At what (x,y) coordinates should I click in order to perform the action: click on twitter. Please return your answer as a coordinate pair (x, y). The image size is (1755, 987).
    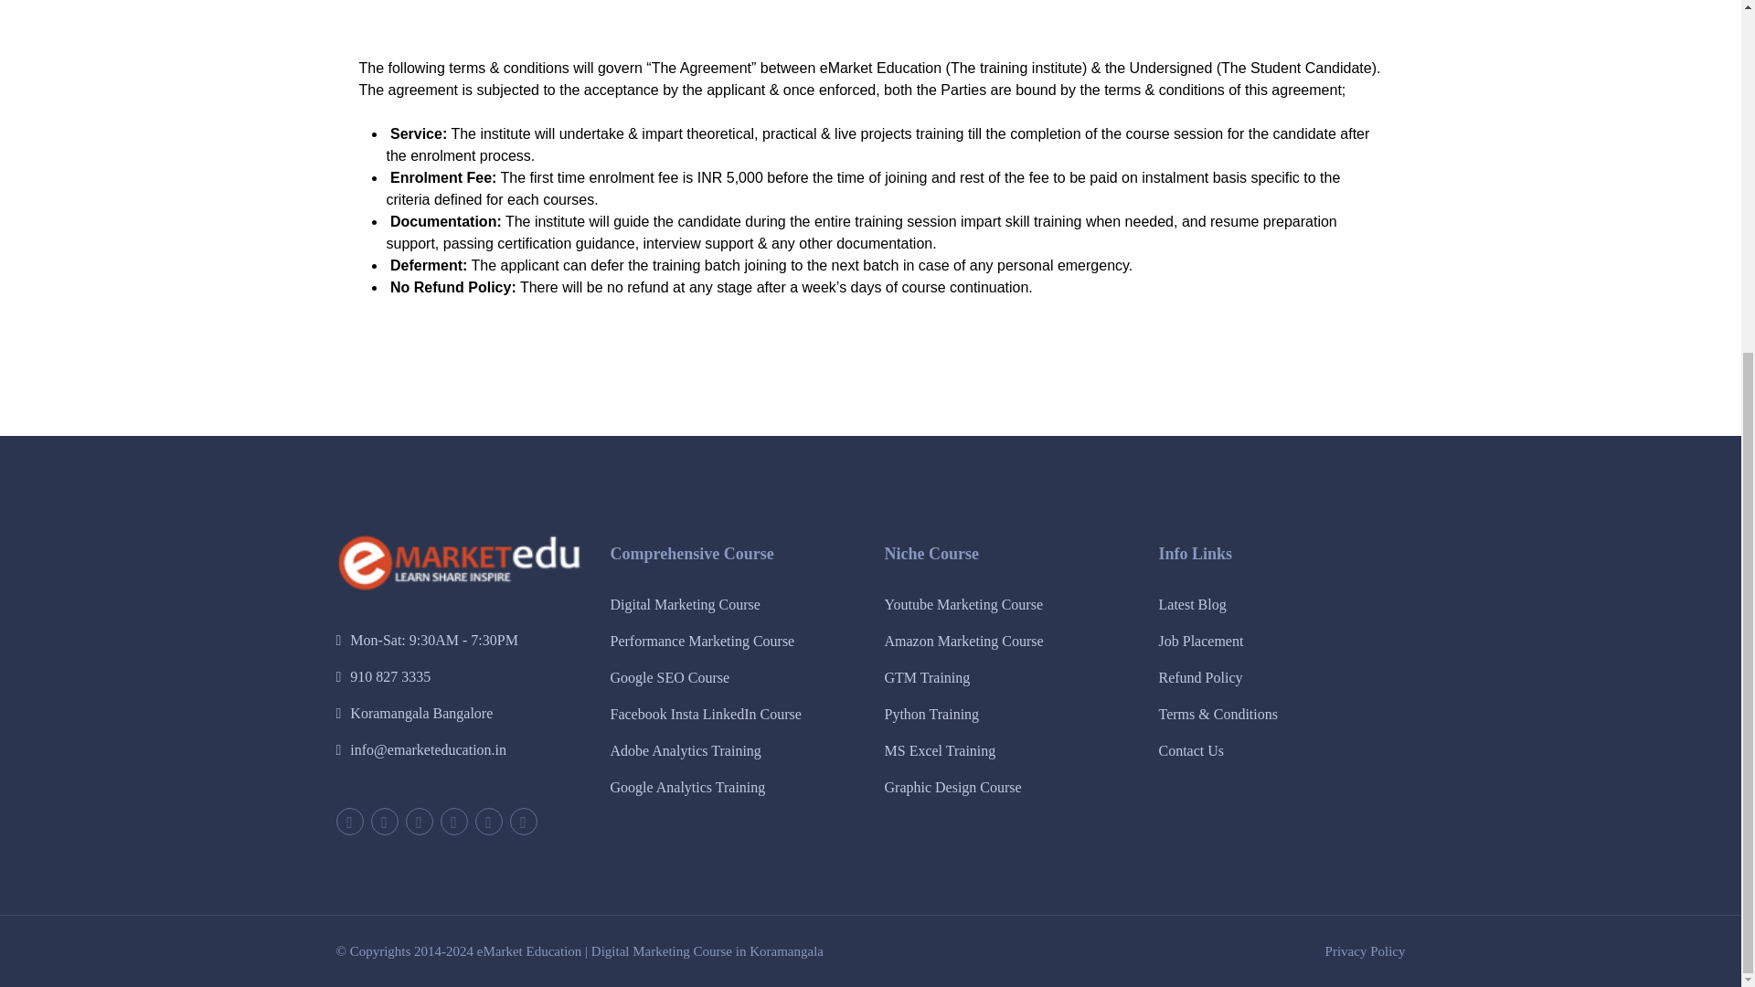
    Looking at the image, I should click on (349, 821).